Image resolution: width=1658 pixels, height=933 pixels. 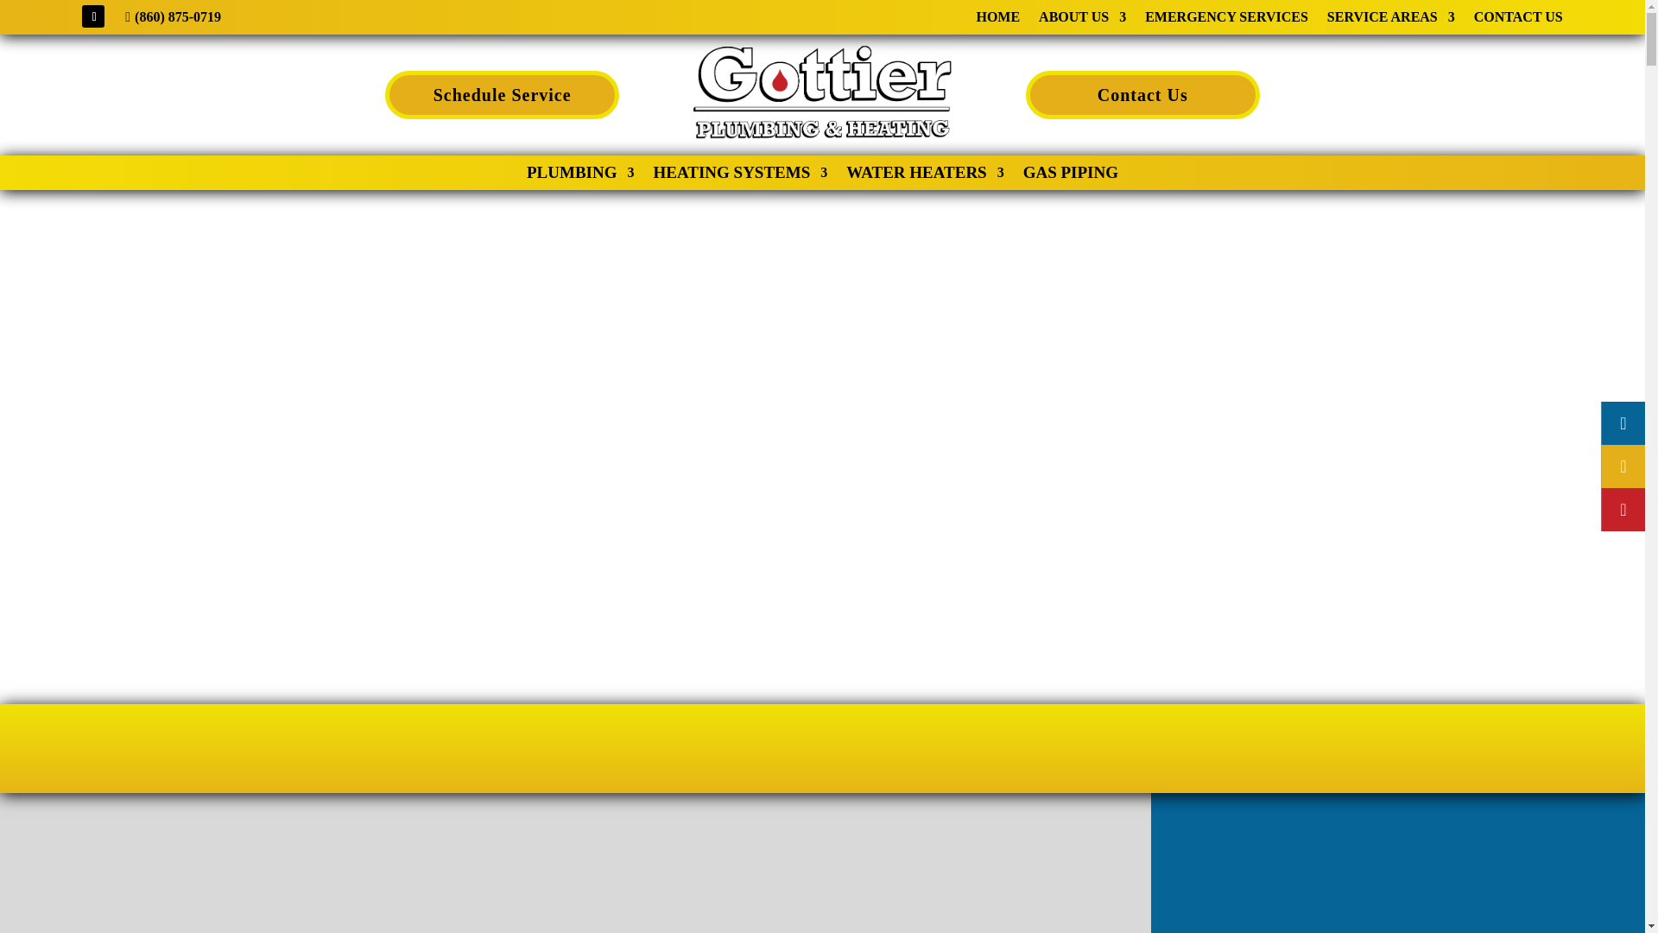 What do you see at coordinates (1082, 20) in the screenshot?
I see `ABOUT US` at bounding box center [1082, 20].